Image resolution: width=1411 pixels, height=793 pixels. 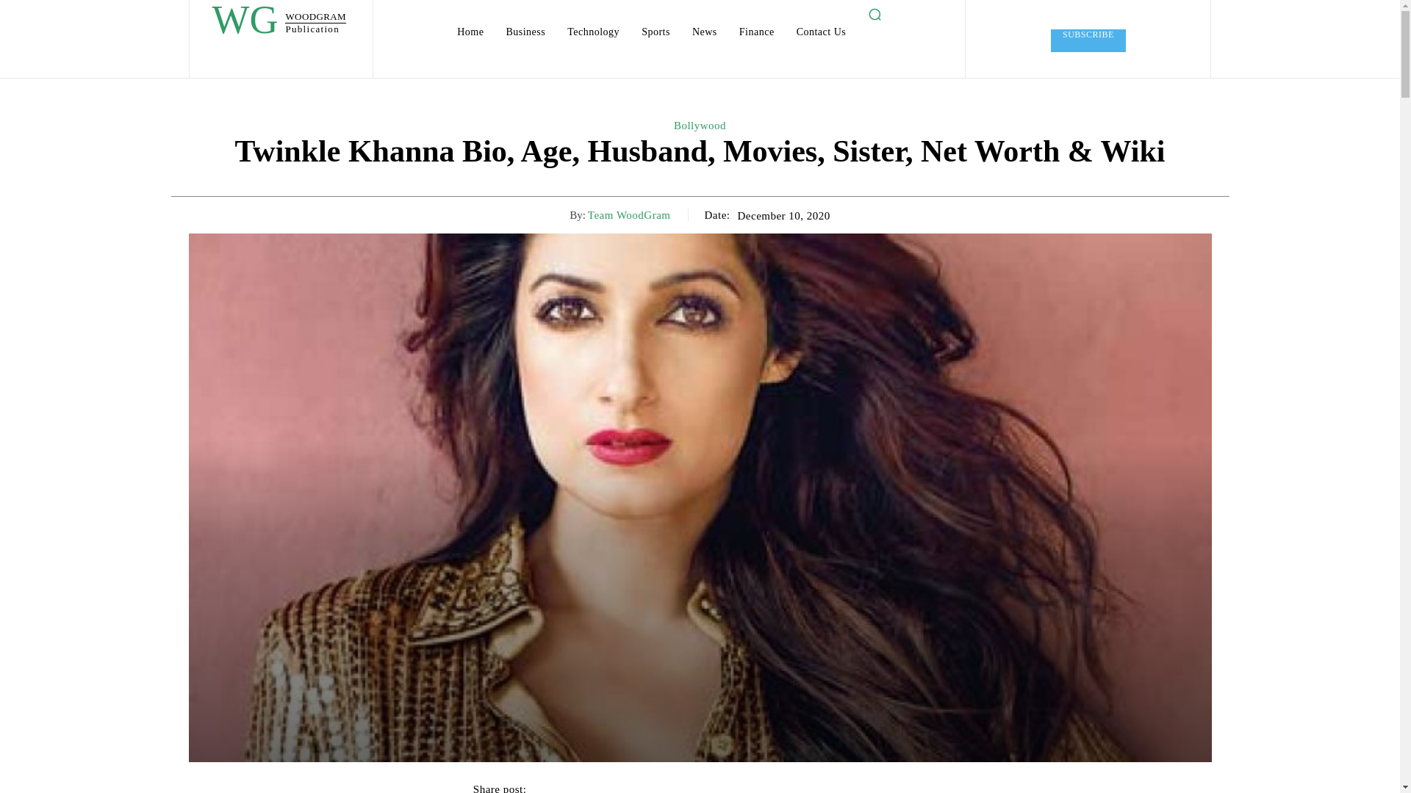 I want to click on Contact Us, so click(x=821, y=32).